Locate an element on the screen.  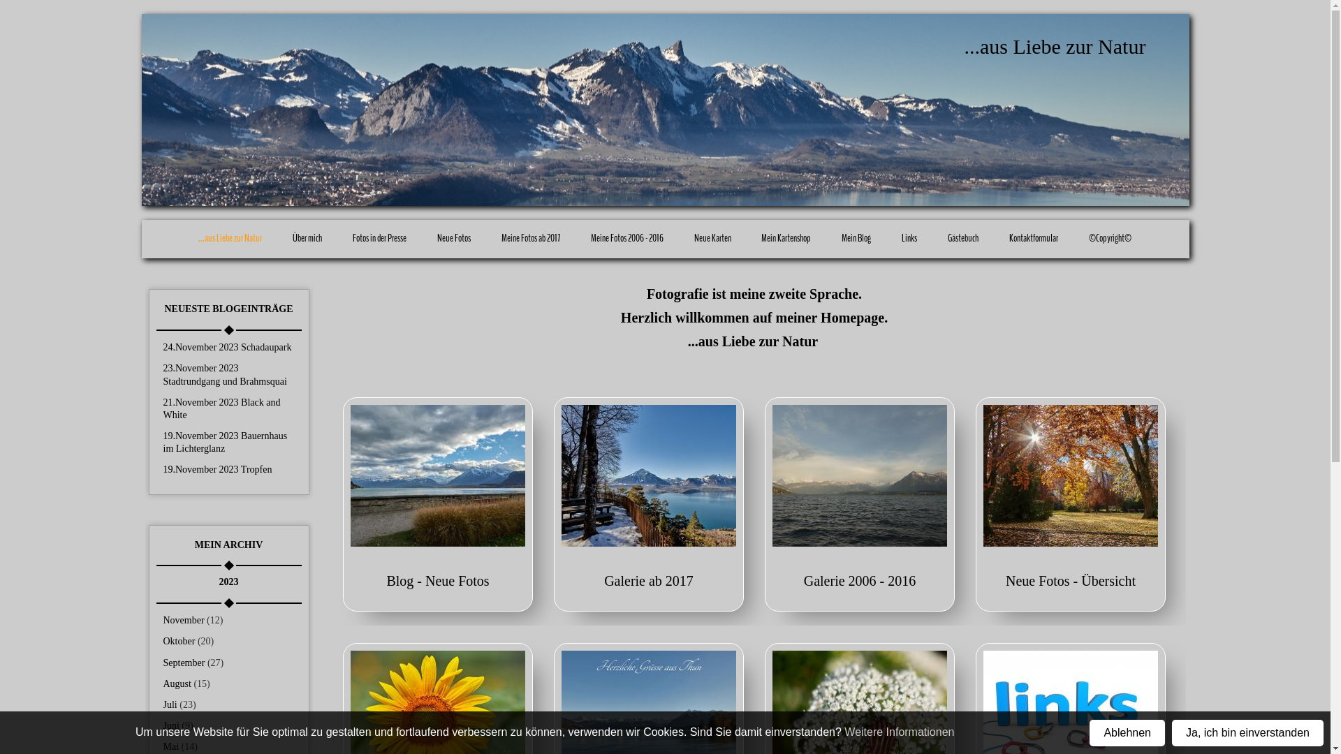
Blog - Neue Fotos is located at coordinates (437, 582).